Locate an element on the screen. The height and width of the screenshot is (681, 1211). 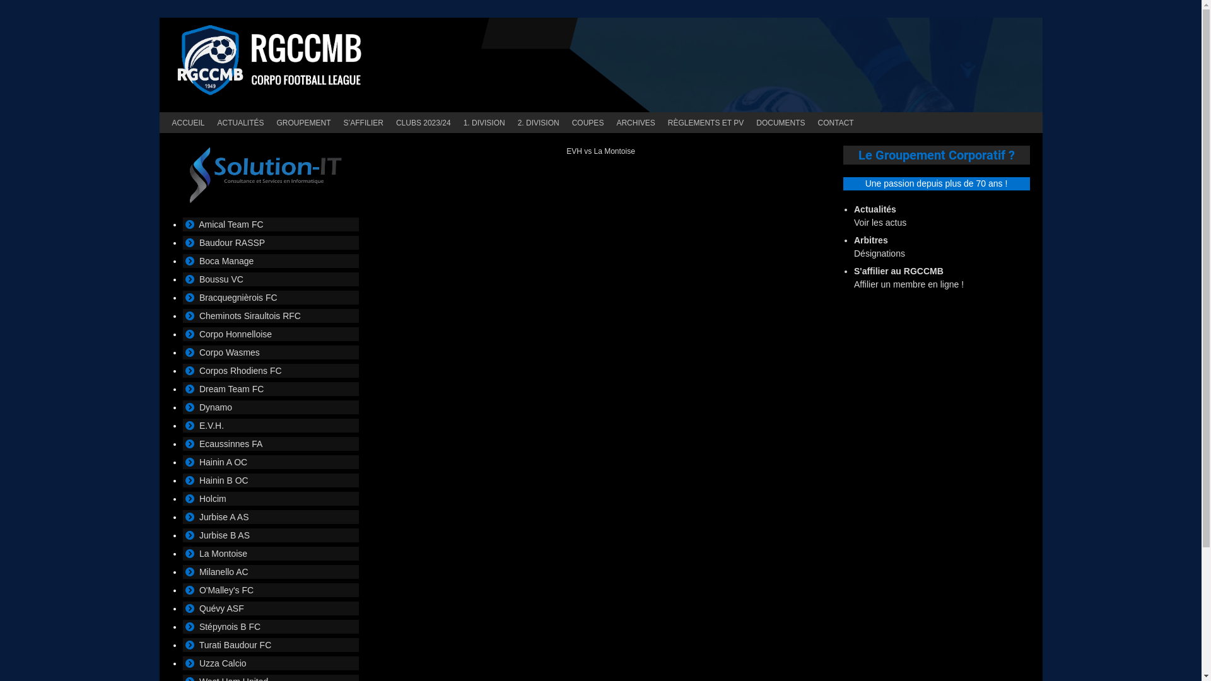
Voir les actus is located at coordinates (880, 223).